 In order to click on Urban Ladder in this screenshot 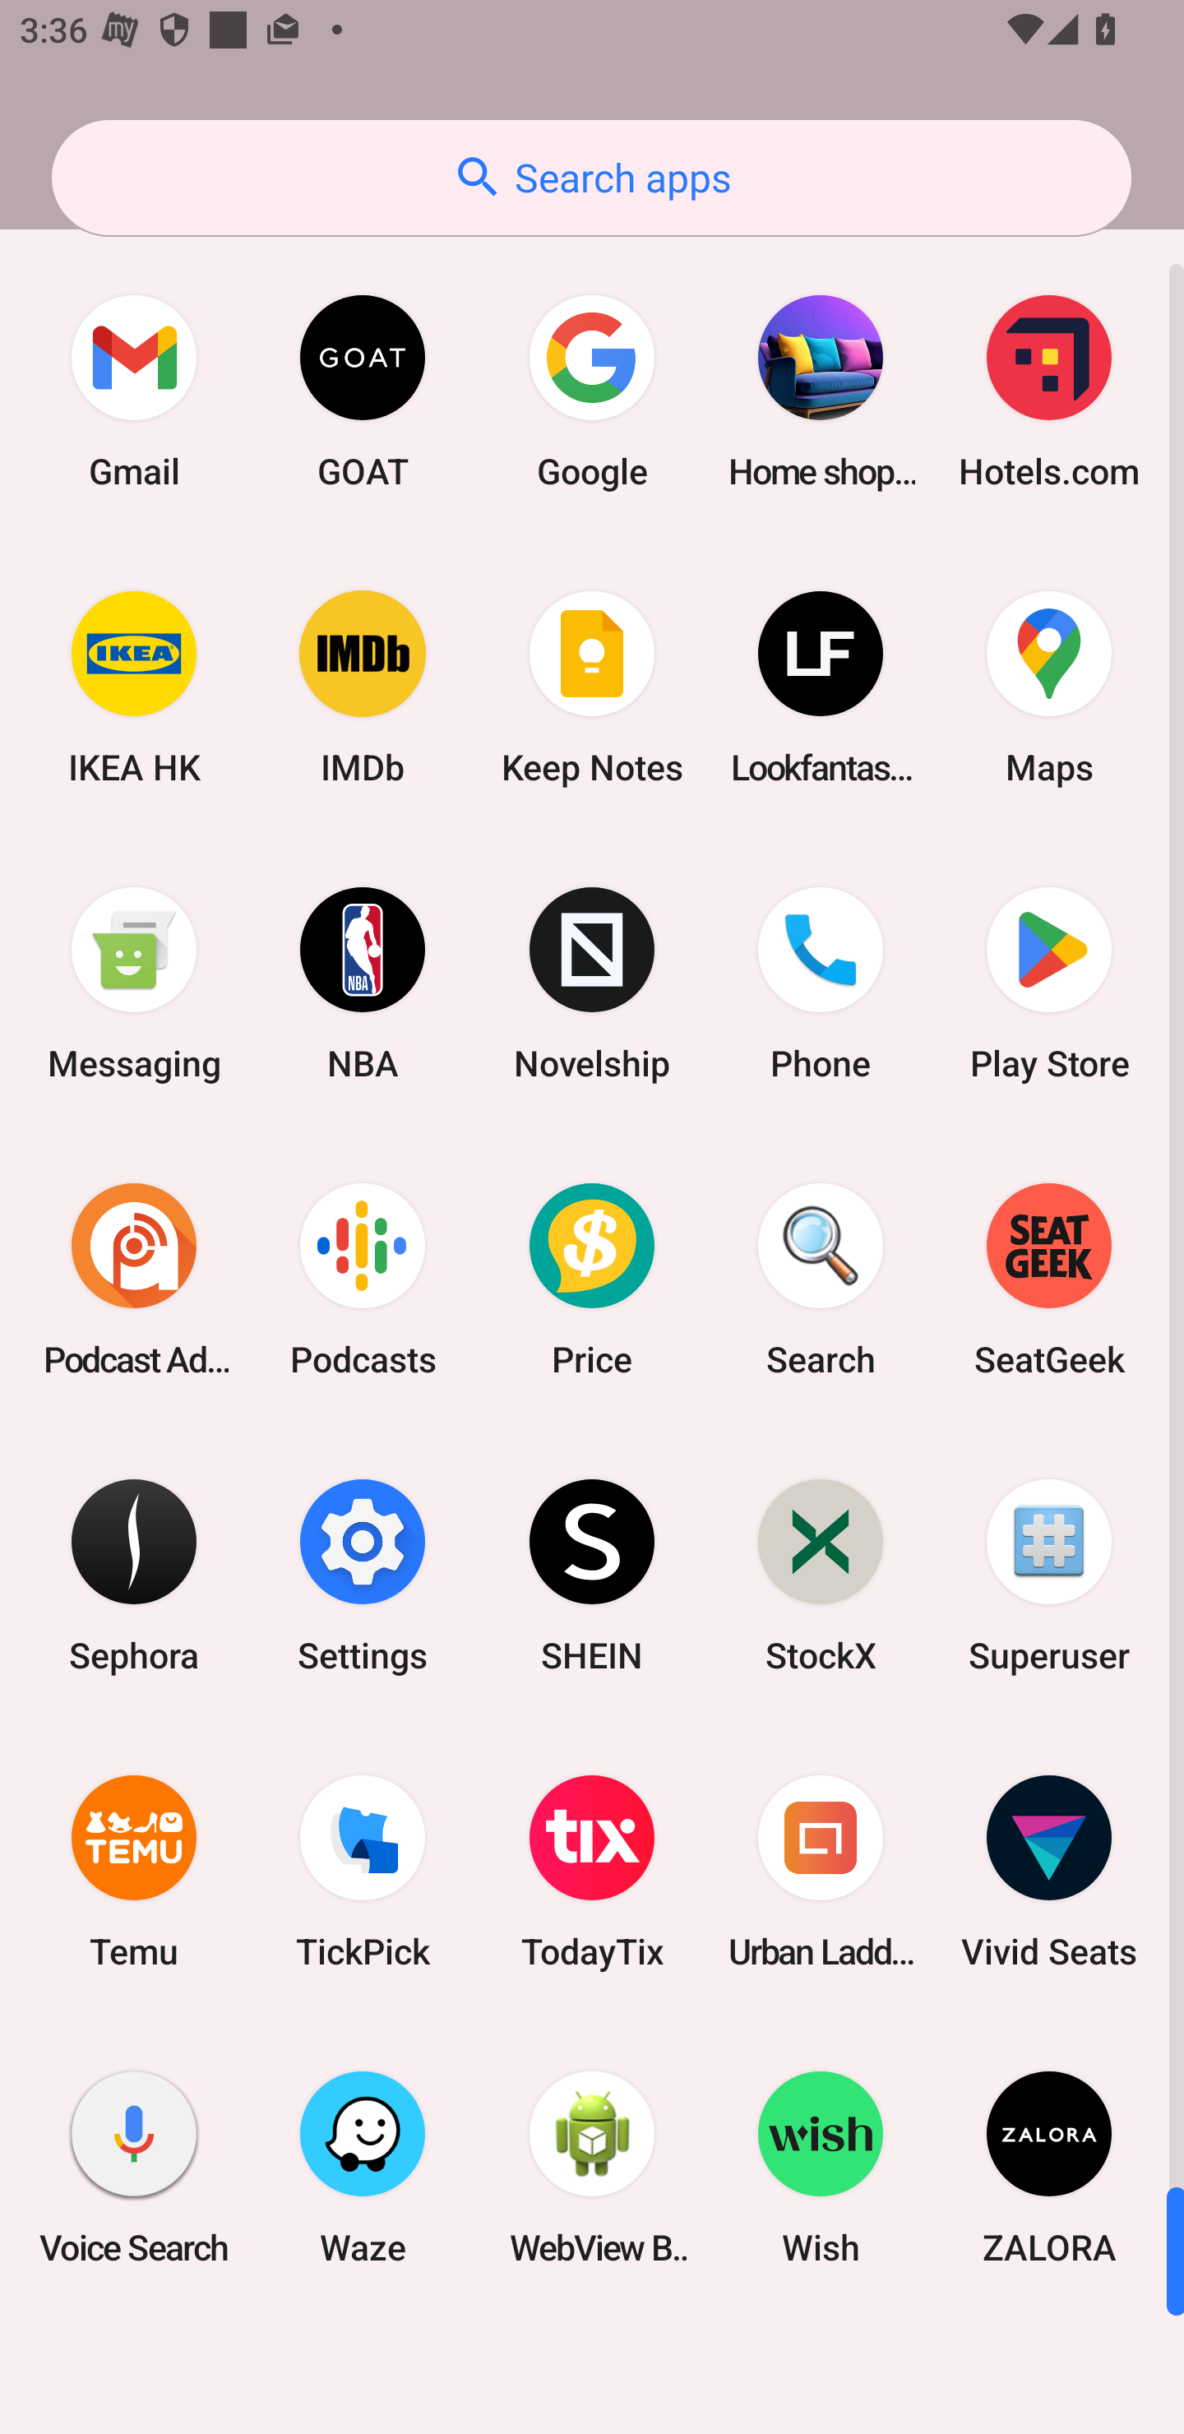, I will do `click(821, 1872)`.